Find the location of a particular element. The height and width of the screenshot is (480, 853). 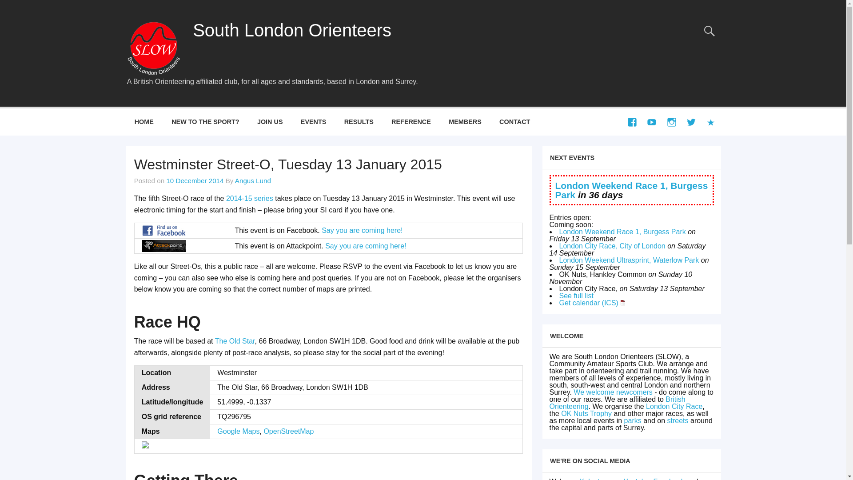

REFERENCE is located at coordinates (411, 122).